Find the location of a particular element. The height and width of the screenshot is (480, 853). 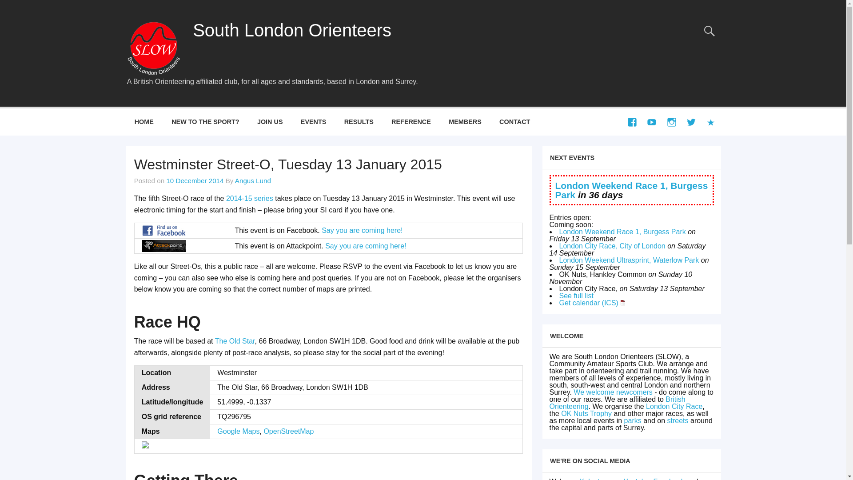

REFERENCE is located at coordinates (411, 122).